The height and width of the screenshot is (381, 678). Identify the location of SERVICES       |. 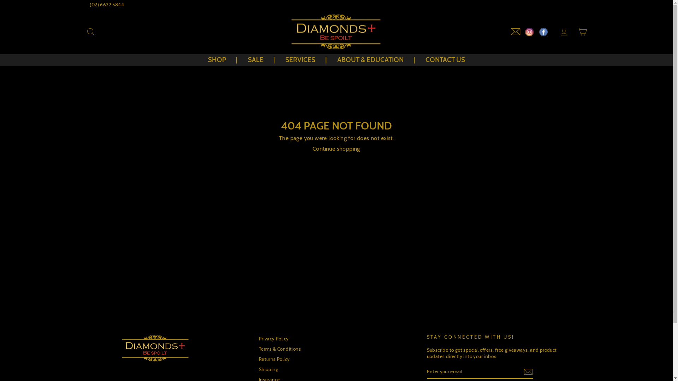
(306, 60).